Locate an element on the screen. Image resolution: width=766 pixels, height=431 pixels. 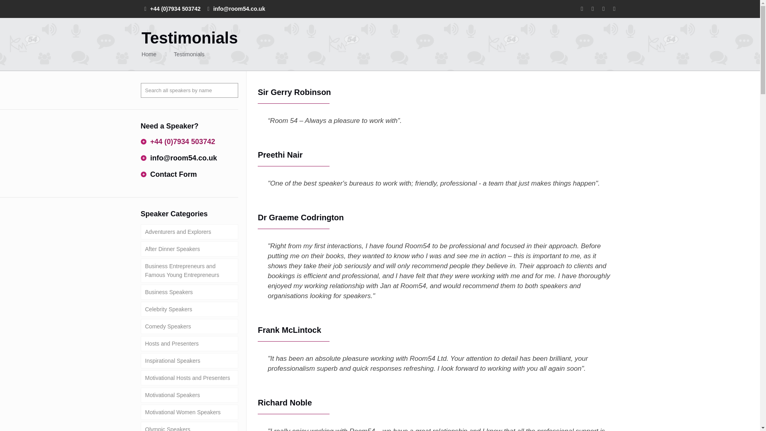
Facebook is located at coordinates (582, 8).